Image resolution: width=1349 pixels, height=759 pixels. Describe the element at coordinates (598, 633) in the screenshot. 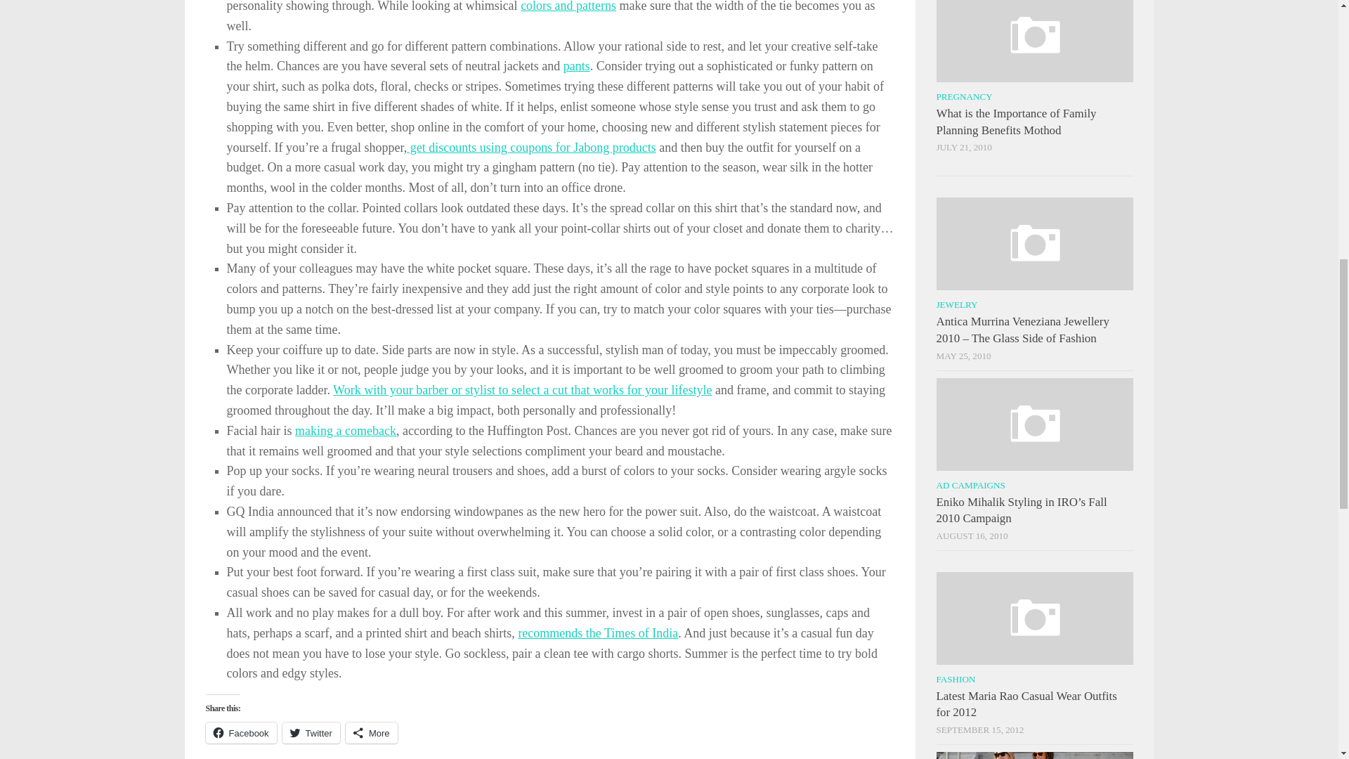

I see `recommends the Times of India` at that location.